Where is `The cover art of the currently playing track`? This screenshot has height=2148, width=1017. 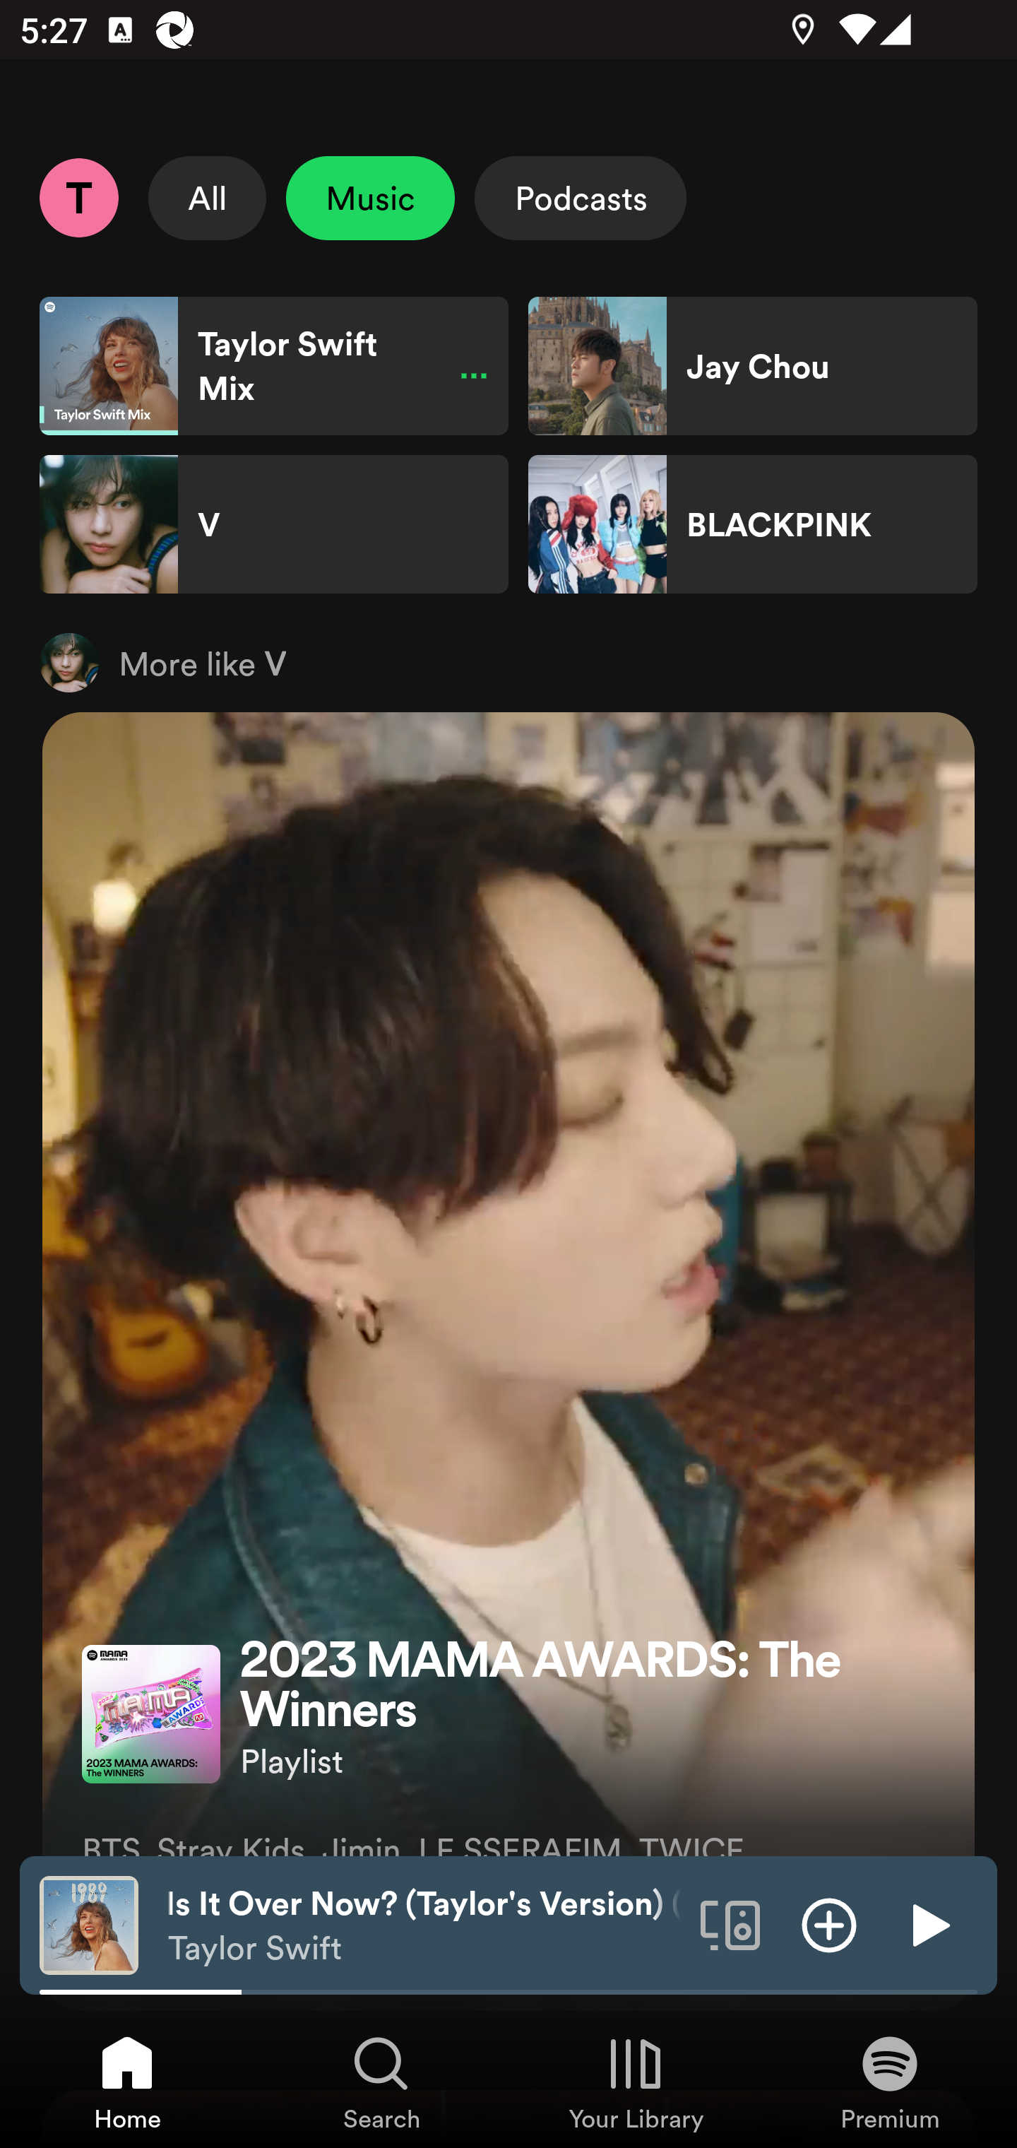 The cover art of the currently playing track is located at coordinates (89, 1924).